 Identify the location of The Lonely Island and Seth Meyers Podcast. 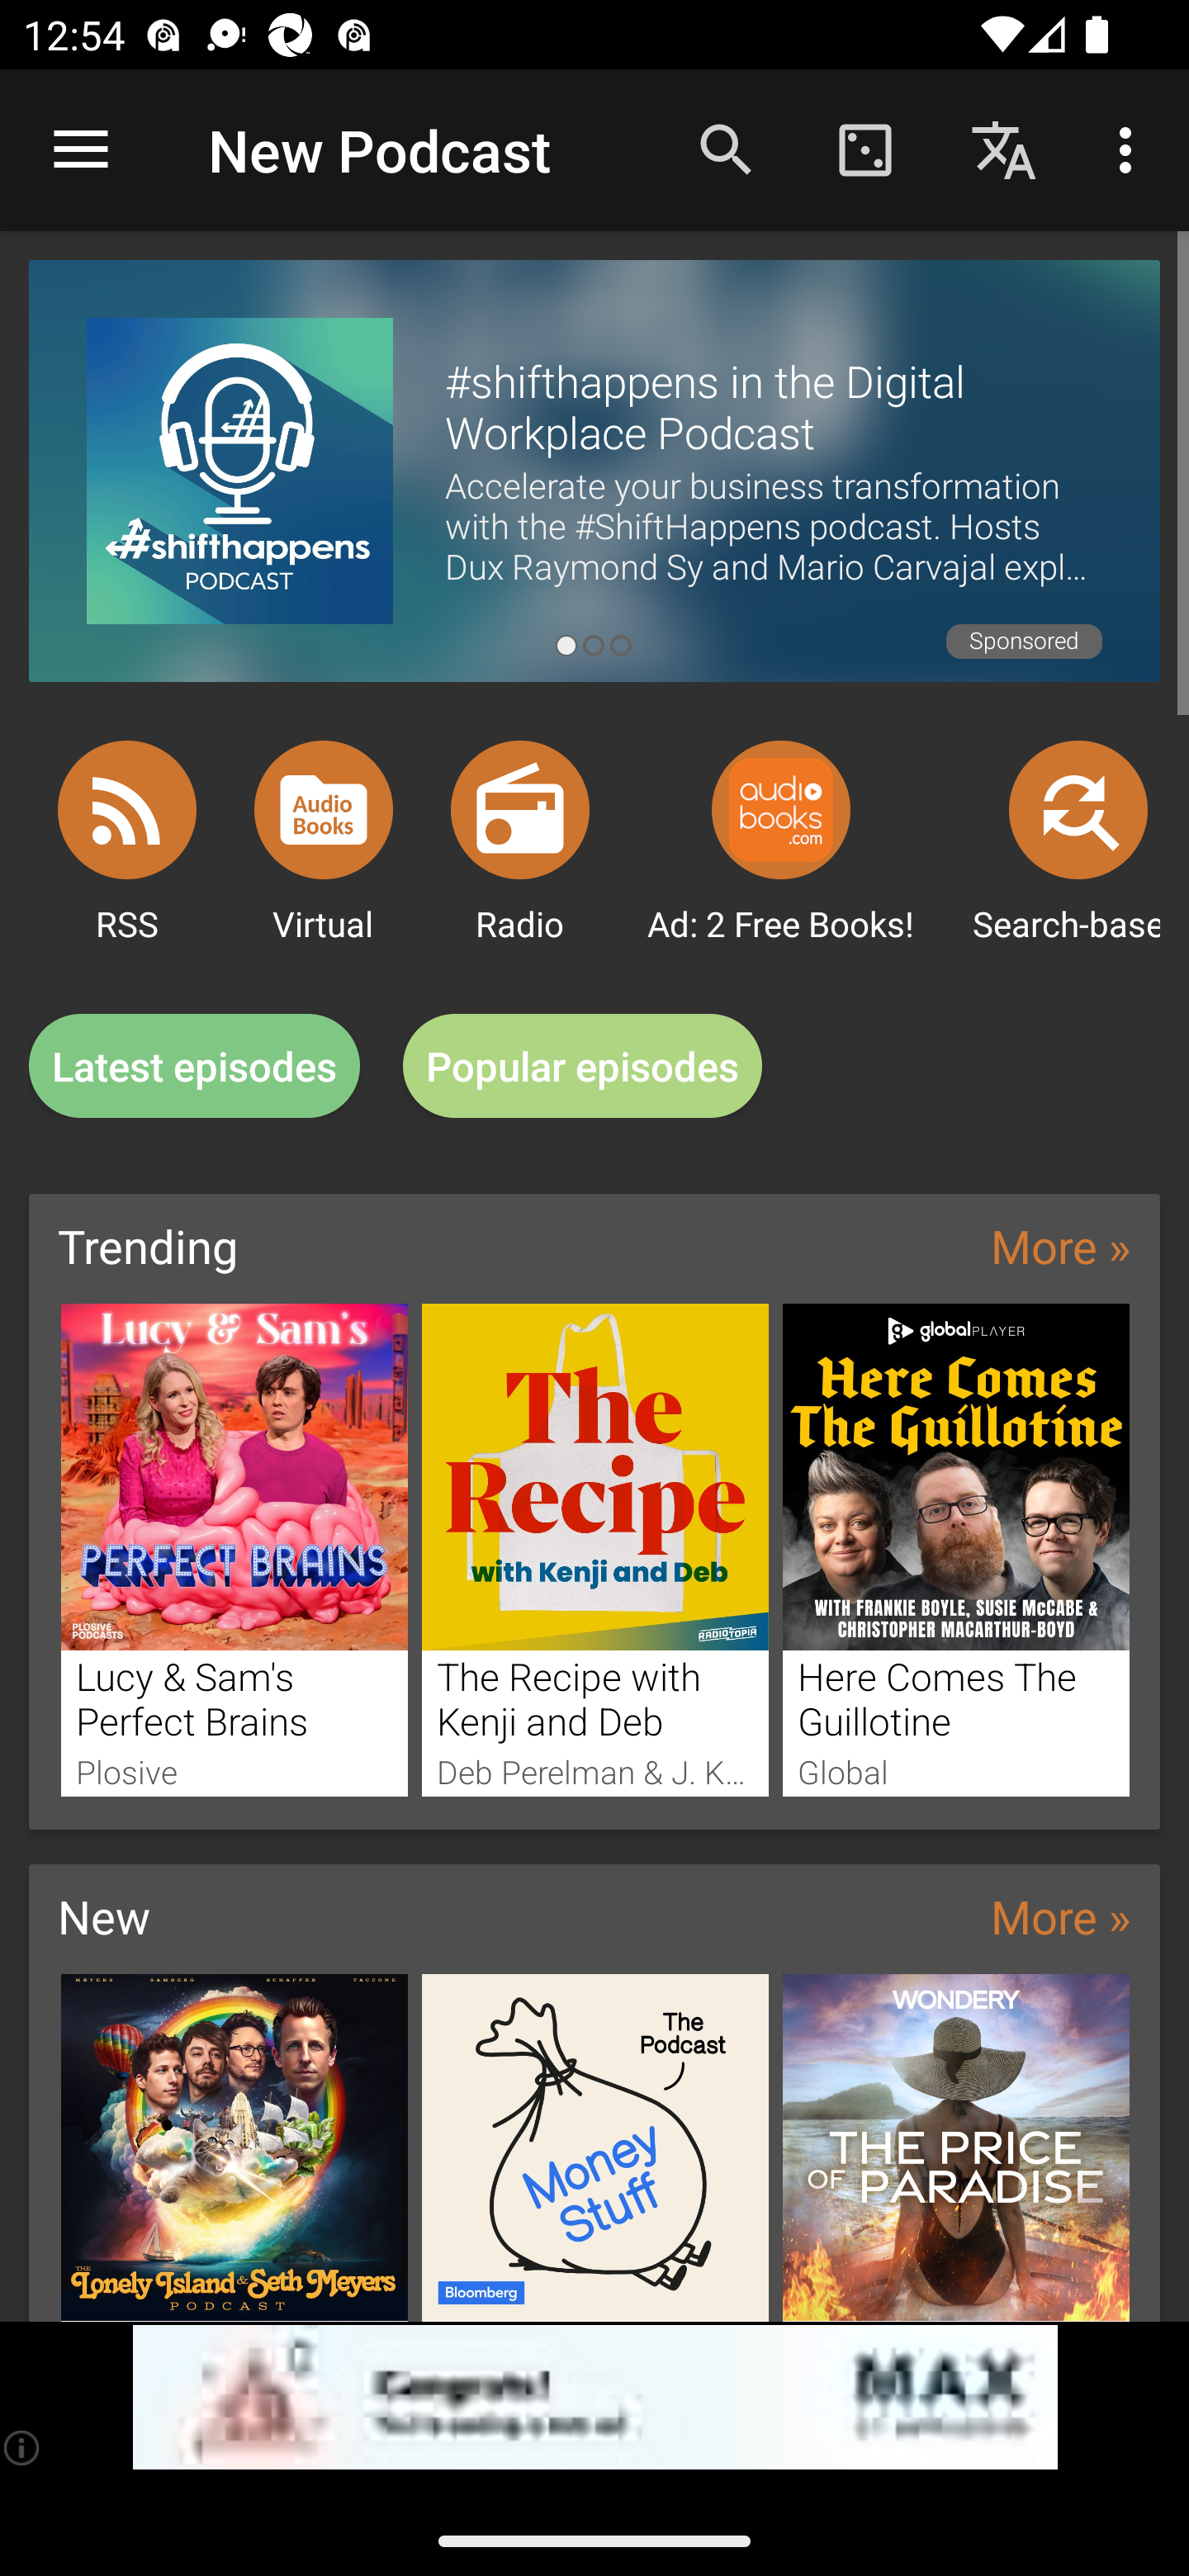
(234, 2147).